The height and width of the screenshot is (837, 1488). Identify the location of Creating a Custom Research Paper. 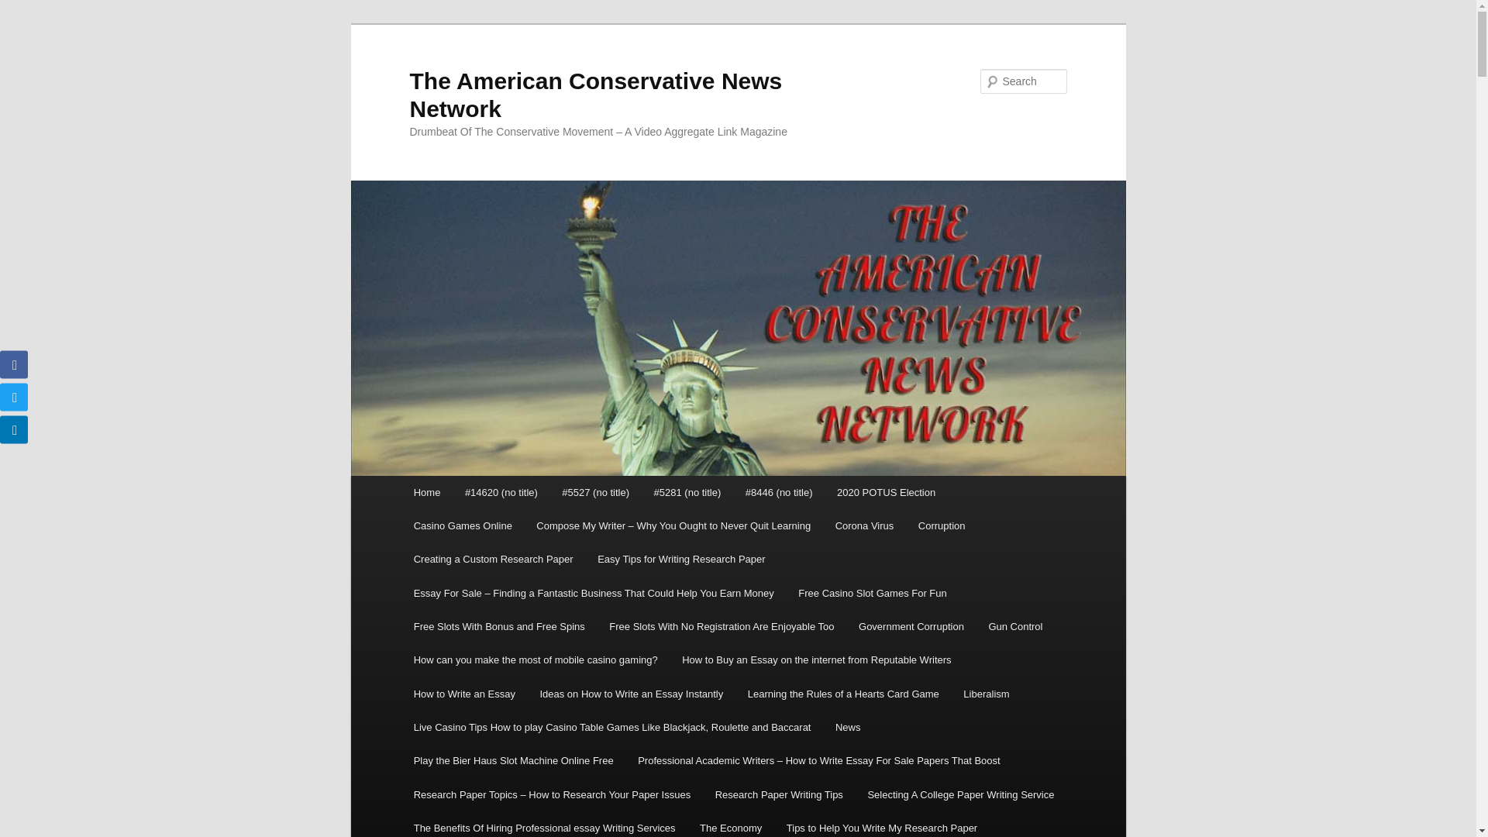
(493, 559).